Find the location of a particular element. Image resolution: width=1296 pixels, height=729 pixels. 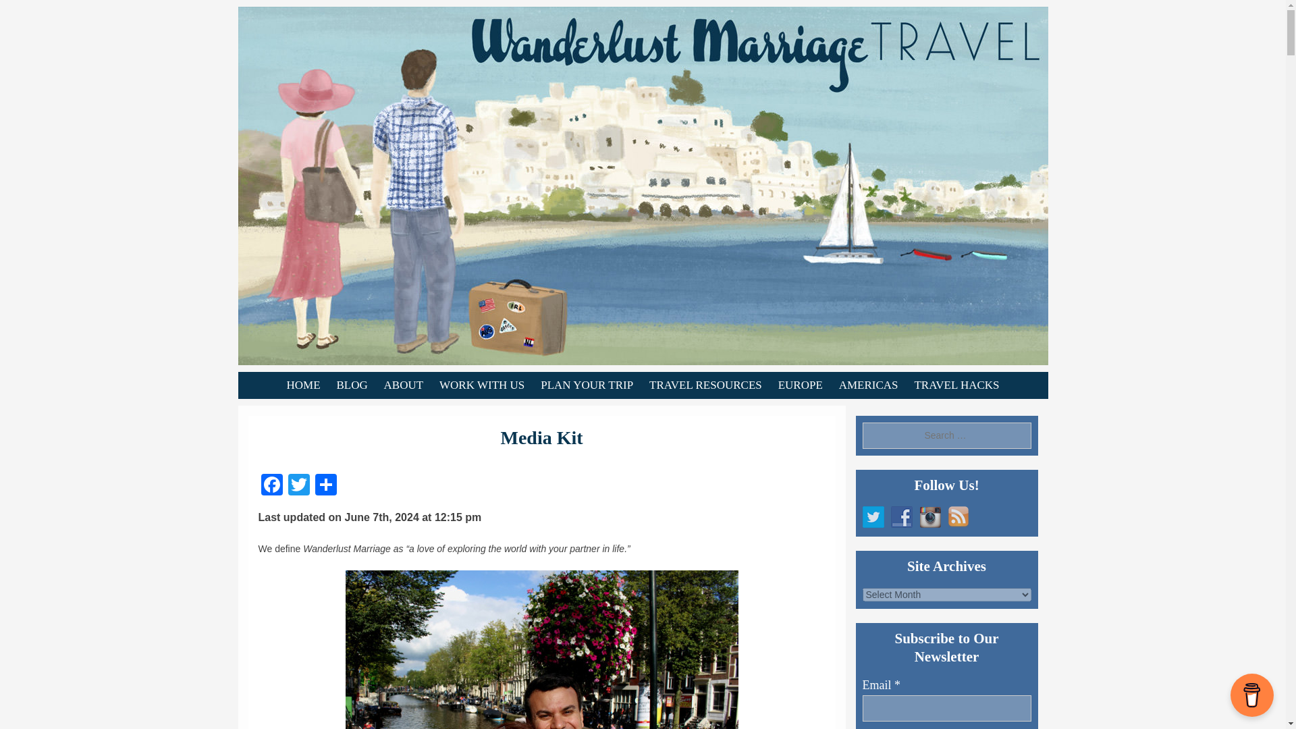

WORK WITH US is located at coordinates (482, 385).